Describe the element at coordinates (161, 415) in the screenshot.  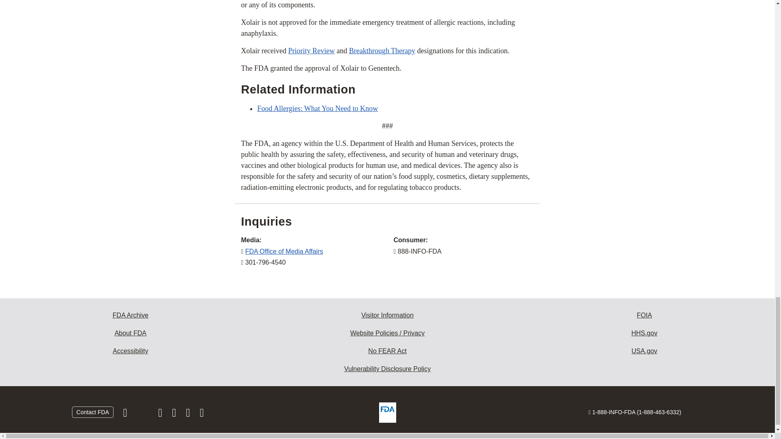
I see `Follow FDA on Instagram` at that location.